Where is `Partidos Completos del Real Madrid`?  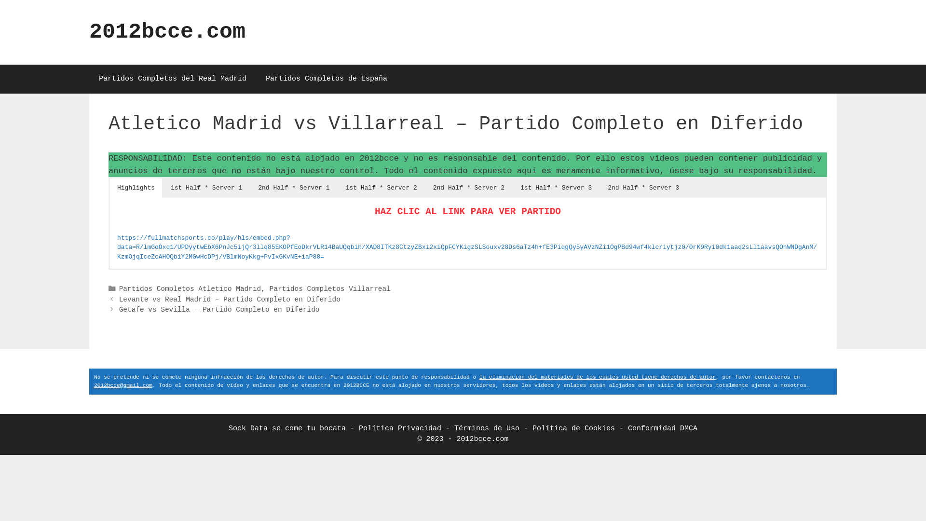 Partidos Completos del Real Madrid is located at coordinates (173, 79).